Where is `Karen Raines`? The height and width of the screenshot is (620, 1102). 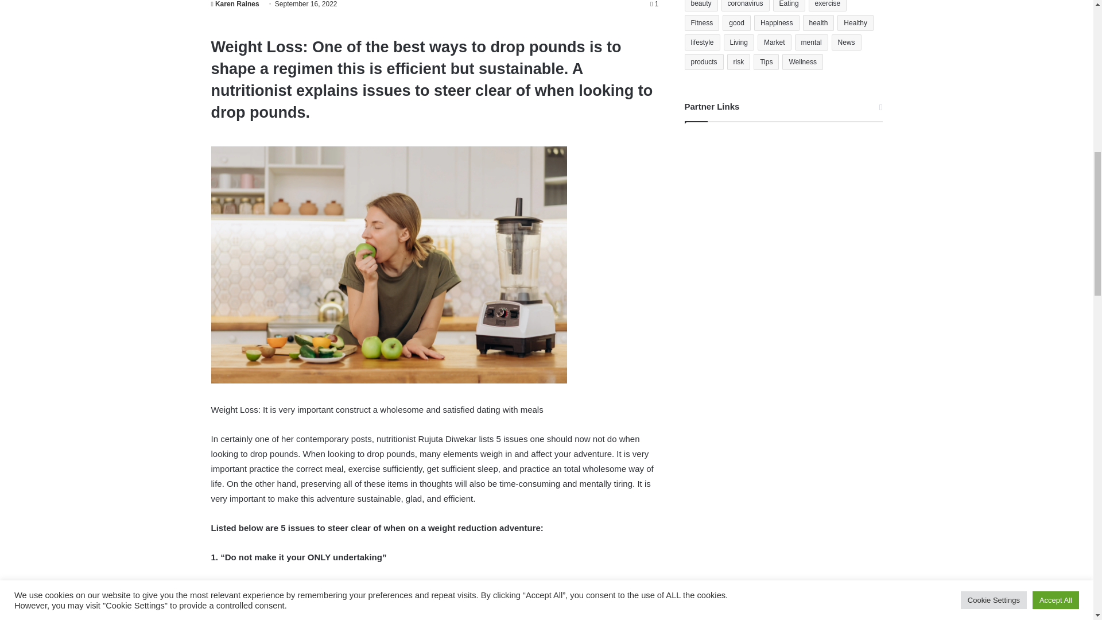 Karen Raines is located at coordinates (235, 4).